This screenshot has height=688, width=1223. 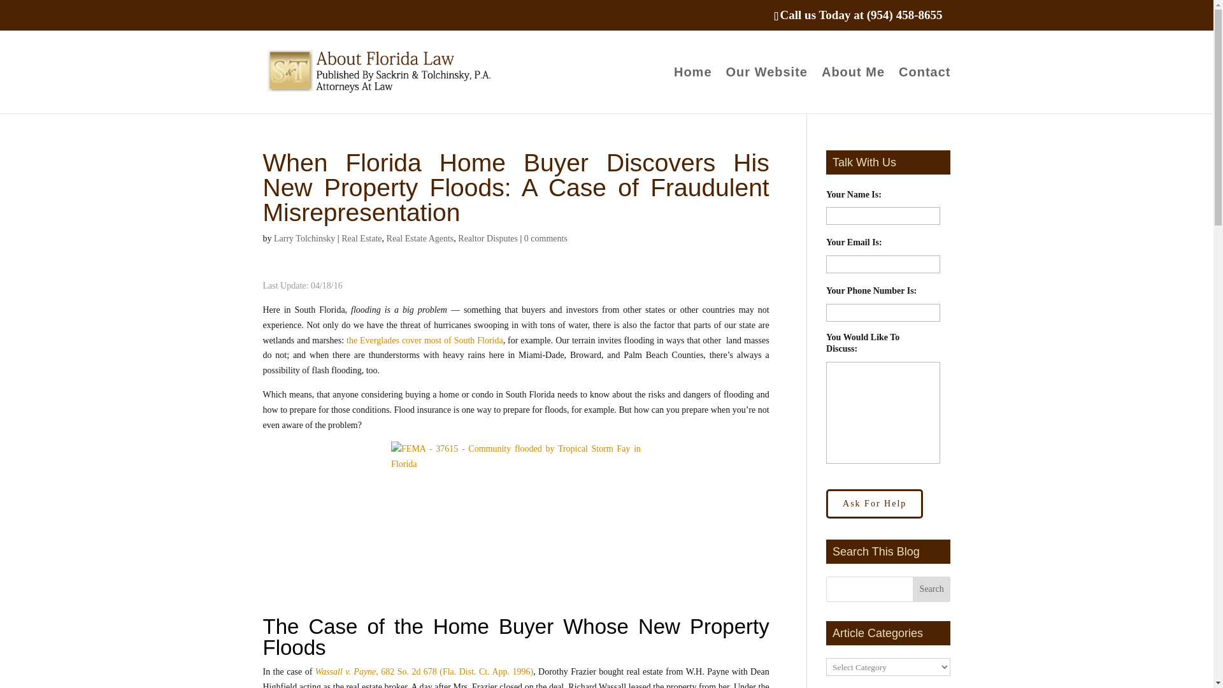 I want to click on 0 comments, so click(x=545, y=238).